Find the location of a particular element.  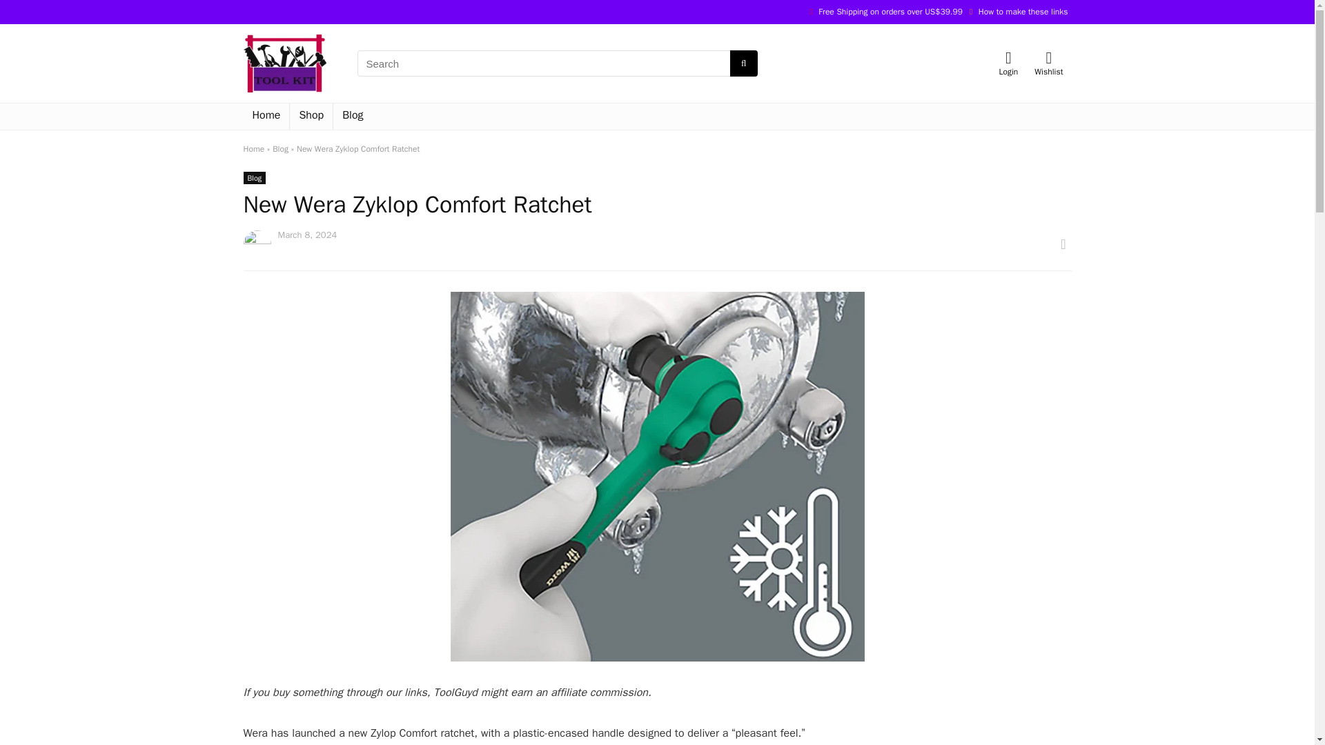

View all posts in Blog is located at coordinates (254, 178).